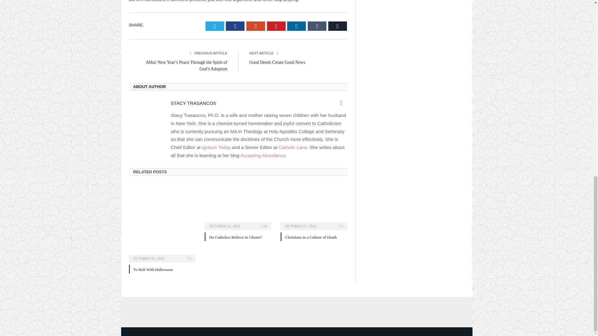  I want to click on Pinterest, so click(276, 26).